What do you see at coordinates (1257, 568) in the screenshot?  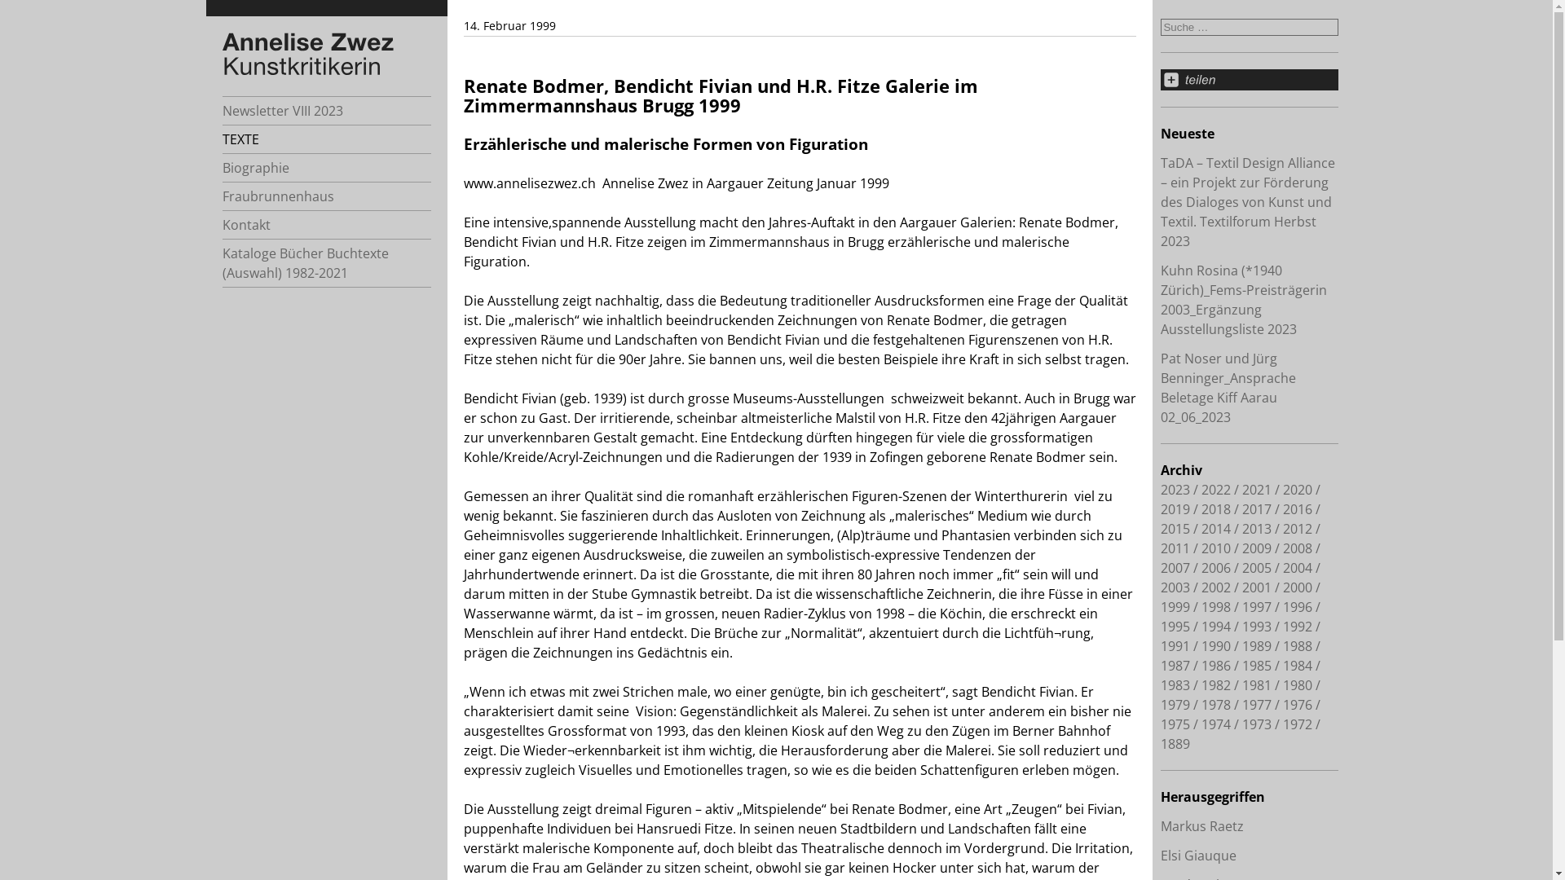 I see `2005` at bounding box center [1257, 568].